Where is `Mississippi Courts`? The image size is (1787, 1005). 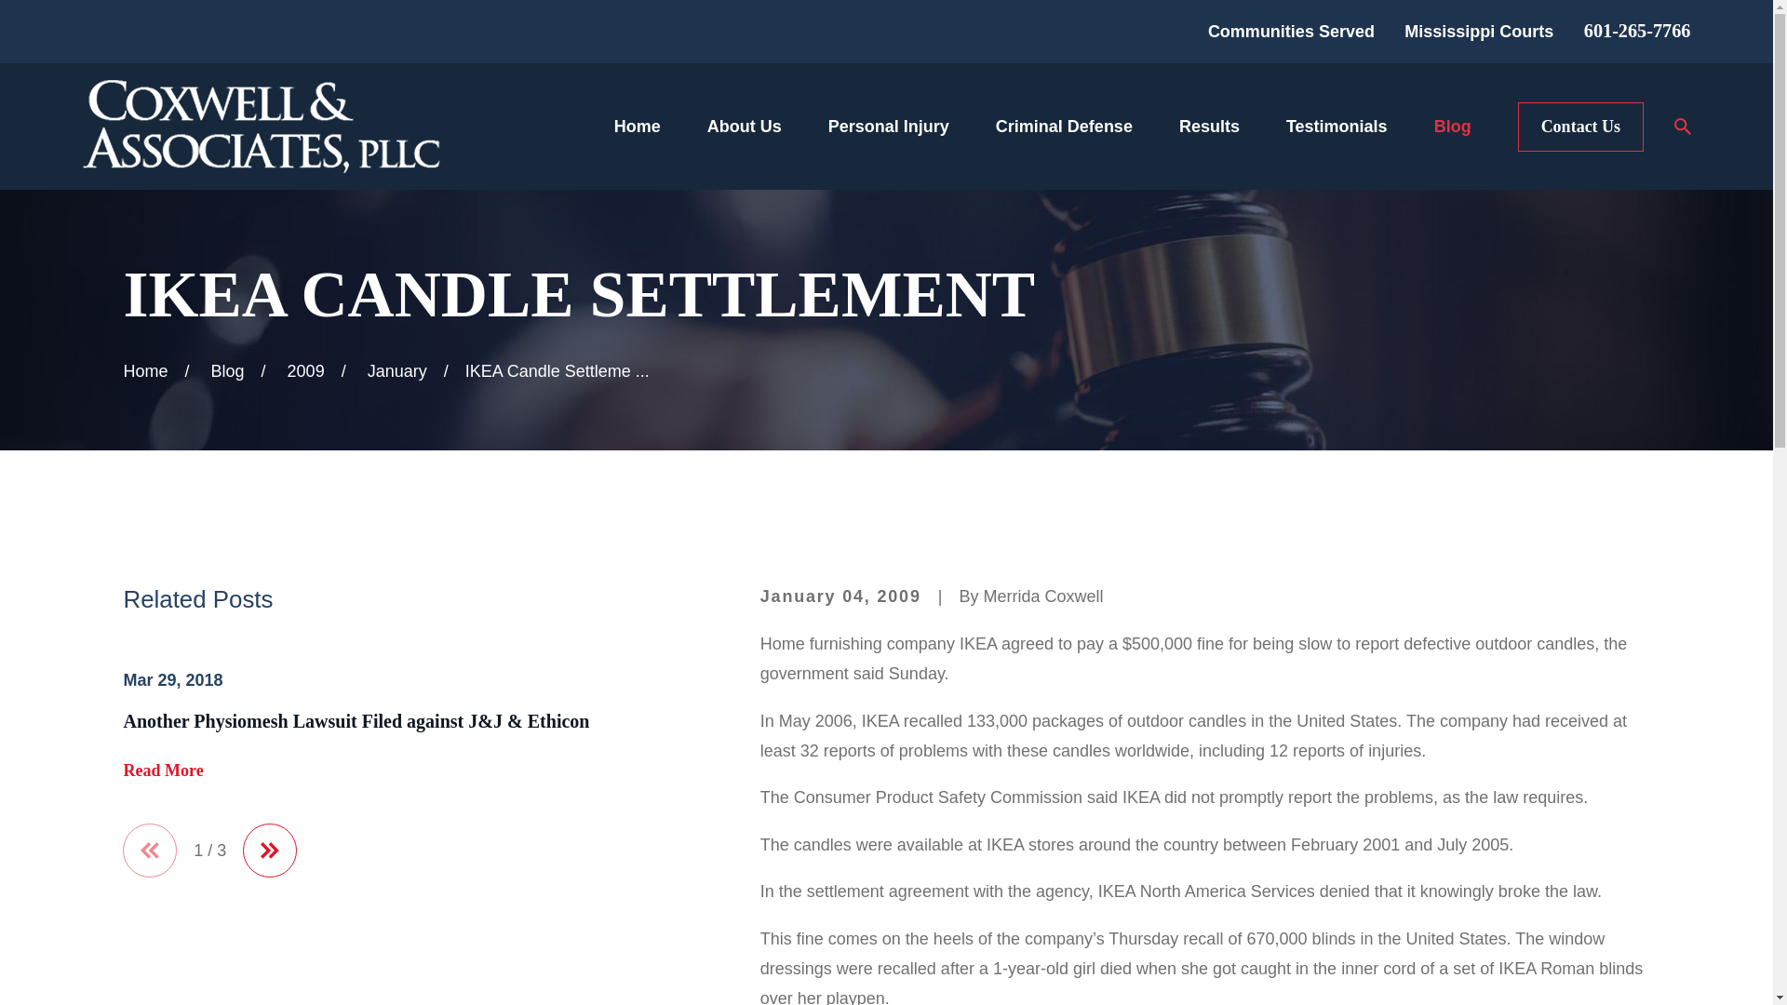 Mississippi Courts is located at coordinates (1478, 32).